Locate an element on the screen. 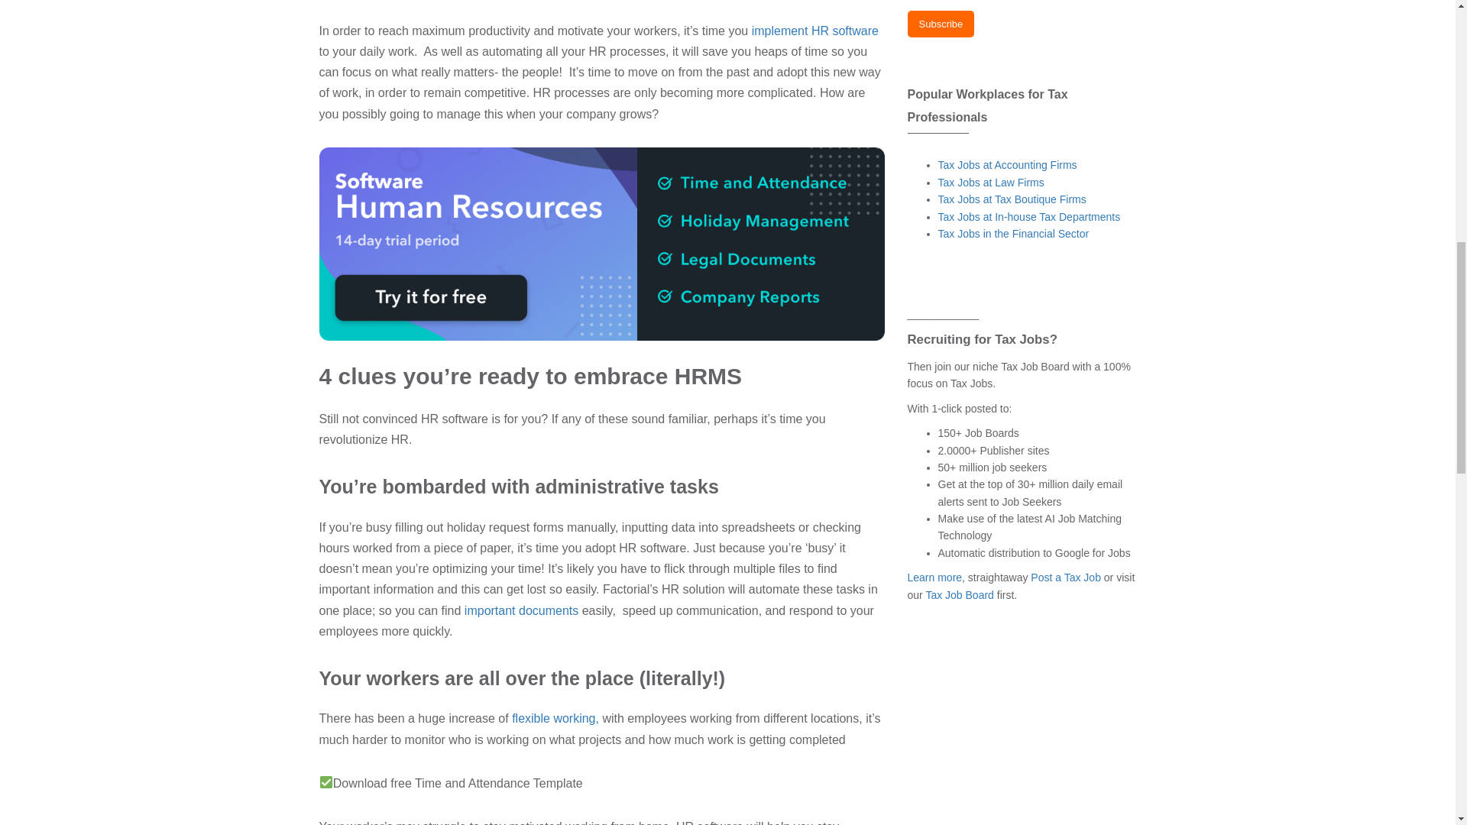 This screenshot has width=1467, height=825. implement HR software is located at coordinates (813, 31).